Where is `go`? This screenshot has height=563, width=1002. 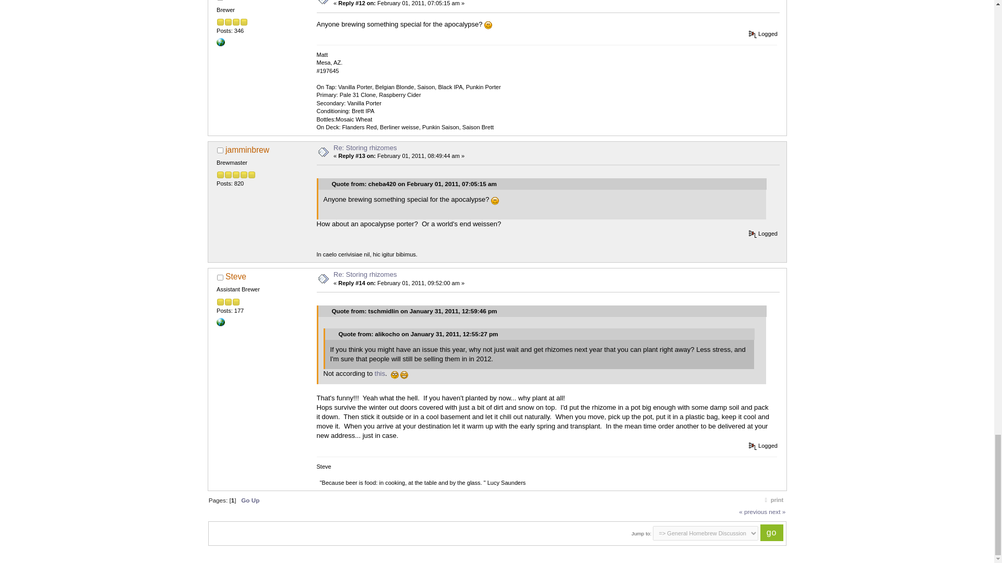
go is located at coordinates (772, 532).